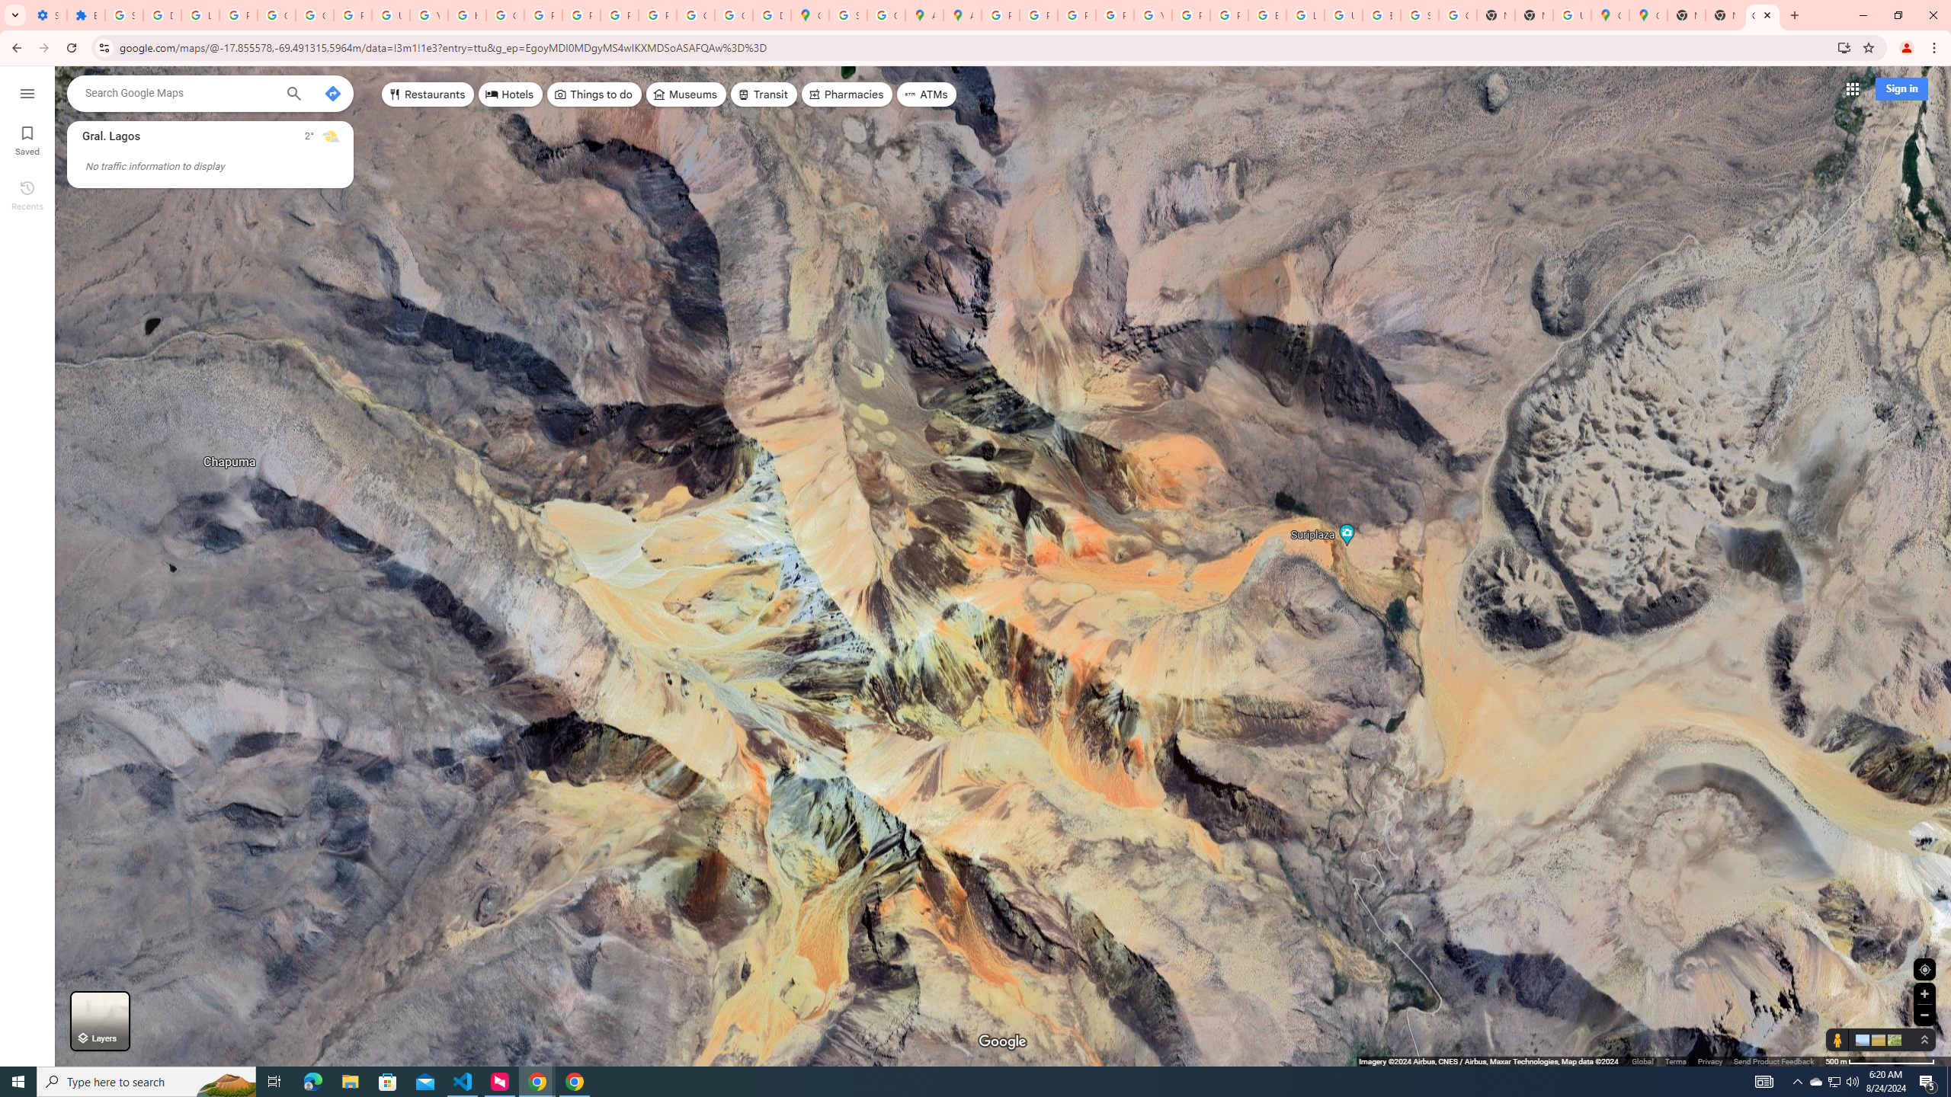 This screenshot has width=1951, height=1097. I want to click on Zoom in, so click(1924, 993).